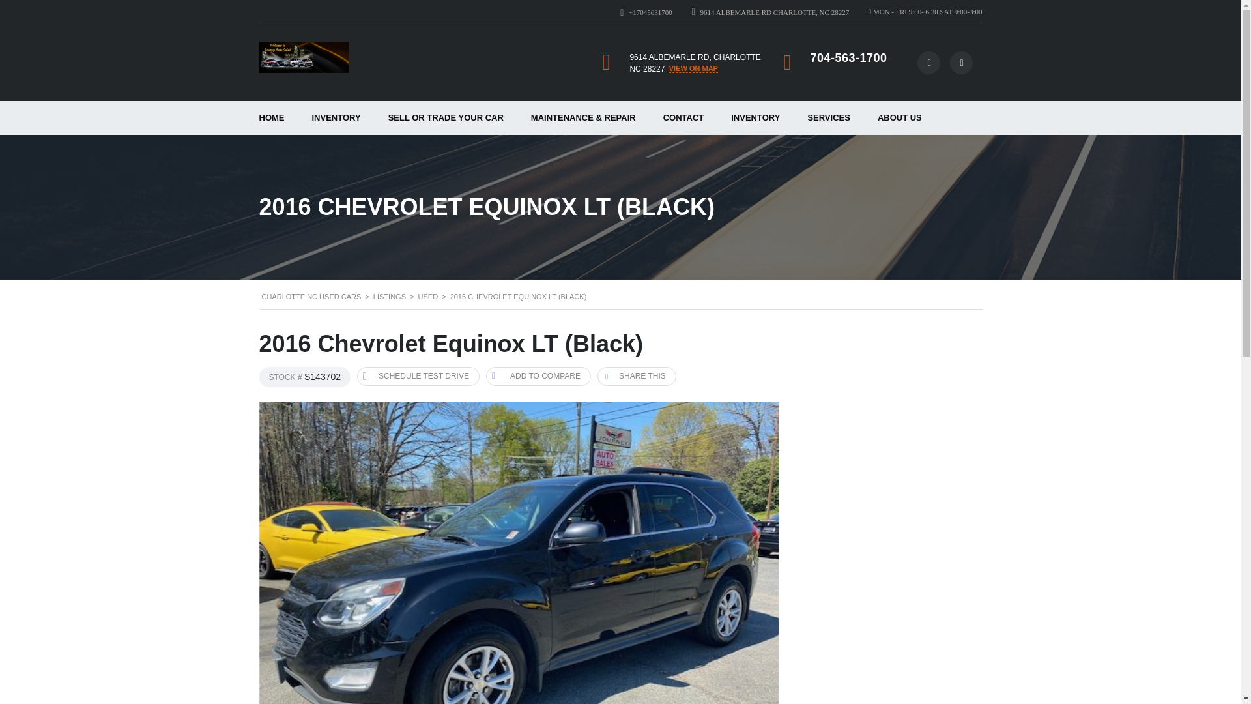 The image size is (1251, 704). Describe the element at coordinates (428, 297) in the screenshot. I see `Go to the Used Condition archives.` at that location.